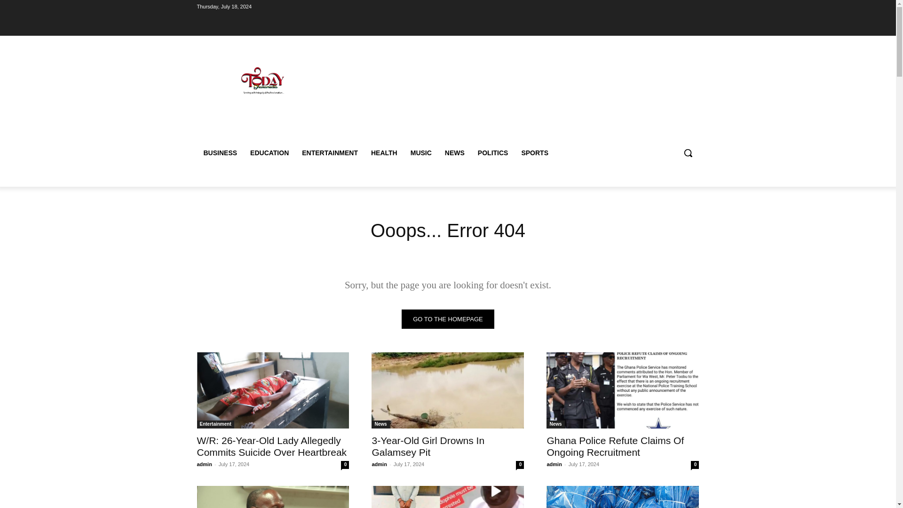  I want to click on 0, so click(345, 465).